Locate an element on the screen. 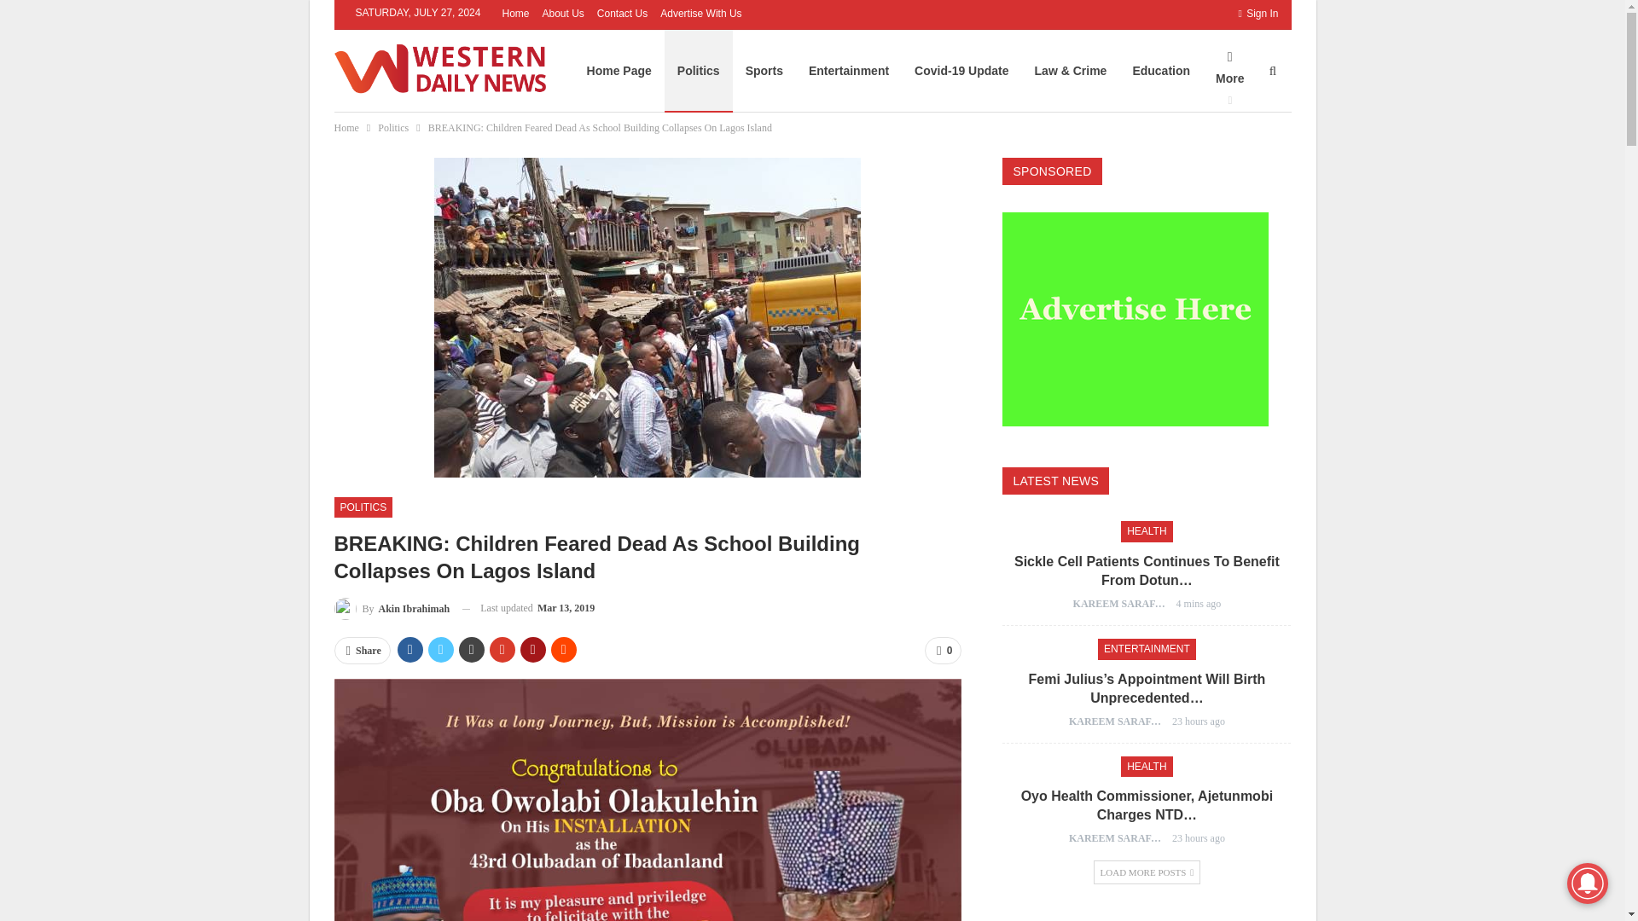  Home is located at coordinates (515, 13).